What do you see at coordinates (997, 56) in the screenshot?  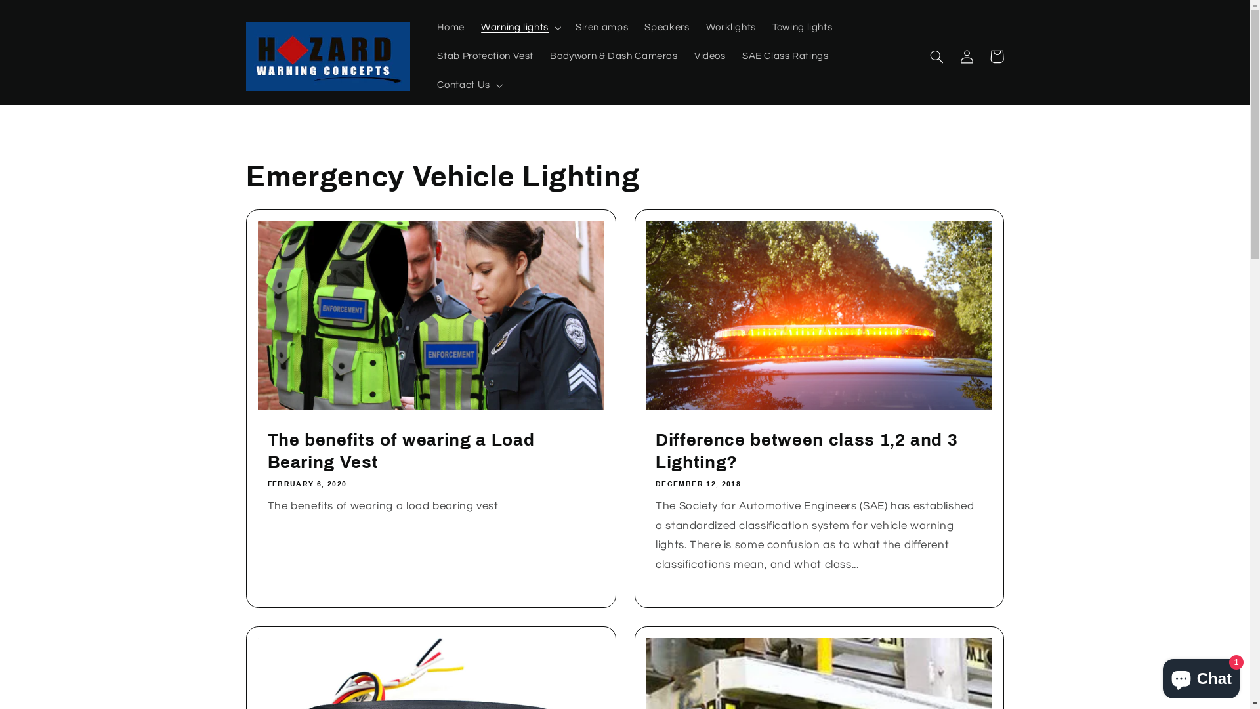 I see `Cart` at bounding box center [997, 56].